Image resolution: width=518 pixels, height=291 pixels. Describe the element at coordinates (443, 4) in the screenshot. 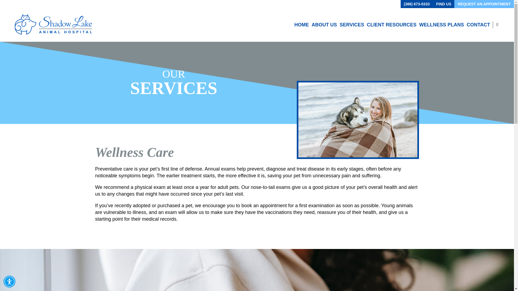

I see `FIND US` at that location.